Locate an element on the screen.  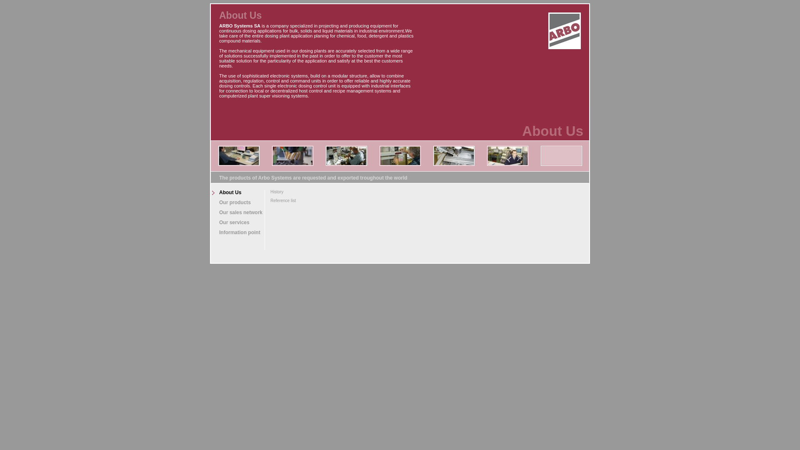
History is located at coordinates (282, 192).